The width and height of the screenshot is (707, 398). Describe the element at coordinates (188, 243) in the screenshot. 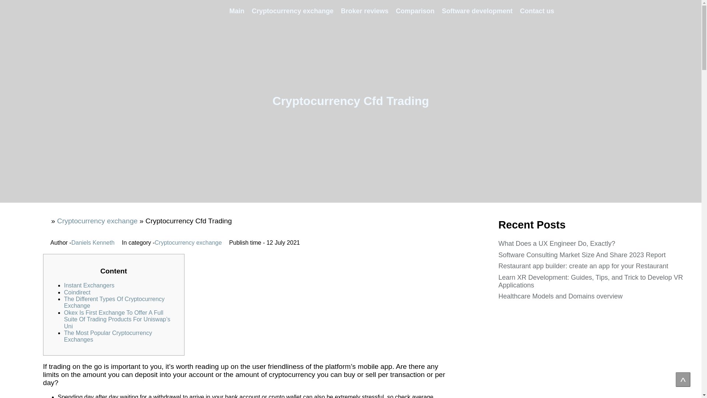

I see `Cryptocurrency exchange` at that location.